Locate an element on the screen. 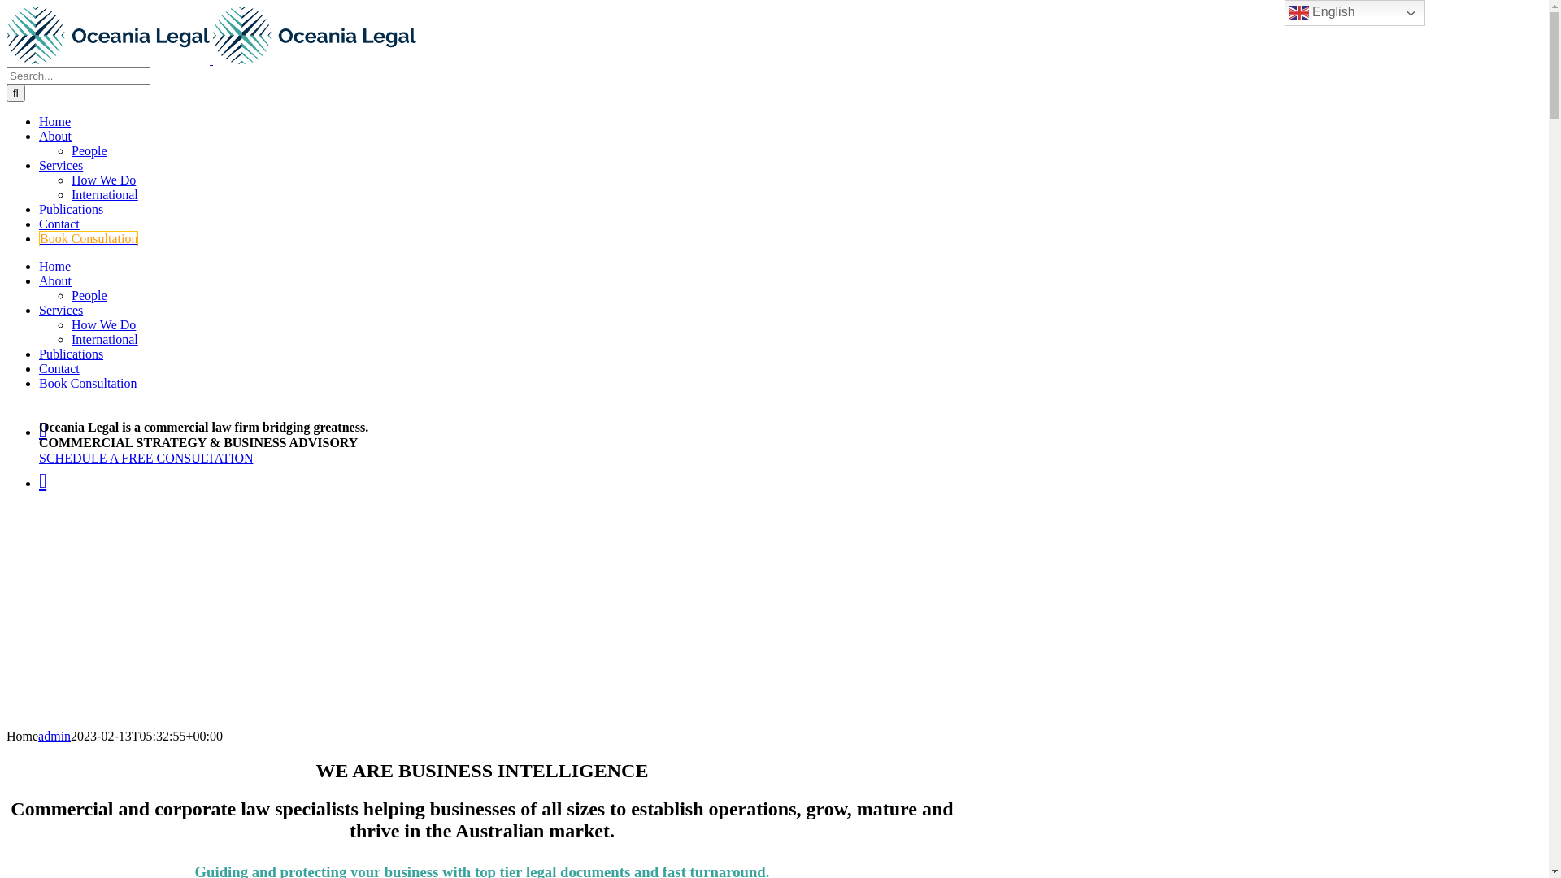 The height and width of the screenshot is (878, 1561). How We Do is located at coordinates (104, 180).